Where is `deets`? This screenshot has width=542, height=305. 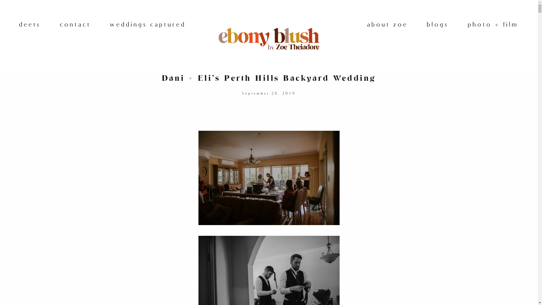 deets is located at coordinates (30, 24).